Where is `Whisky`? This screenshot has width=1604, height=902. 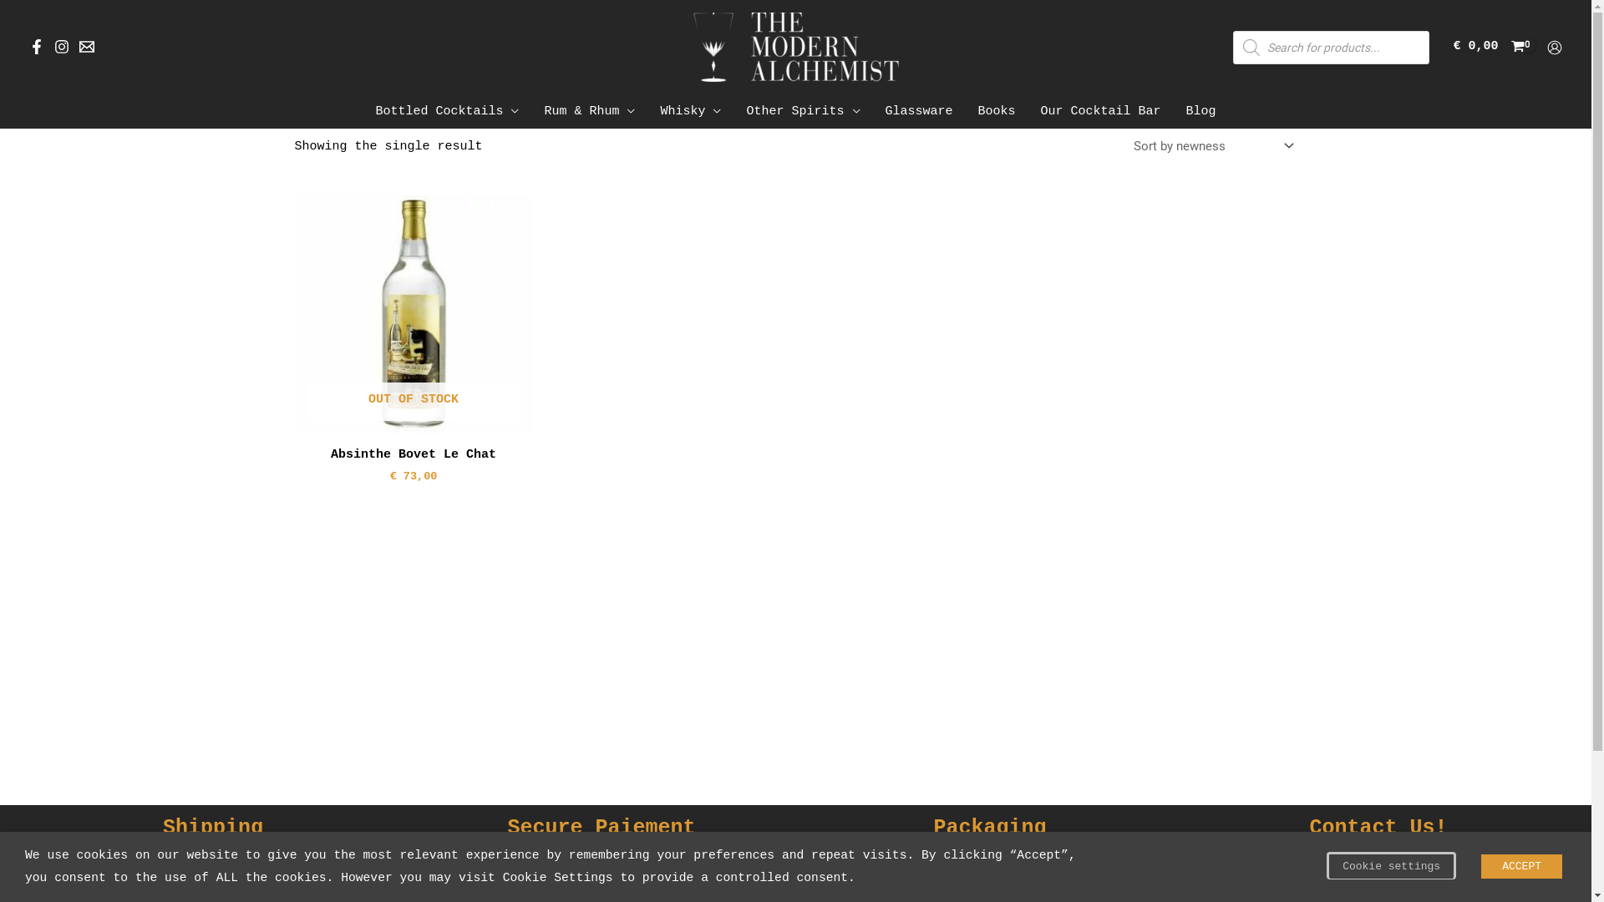 Whisky is located at coordinates (690, 112).